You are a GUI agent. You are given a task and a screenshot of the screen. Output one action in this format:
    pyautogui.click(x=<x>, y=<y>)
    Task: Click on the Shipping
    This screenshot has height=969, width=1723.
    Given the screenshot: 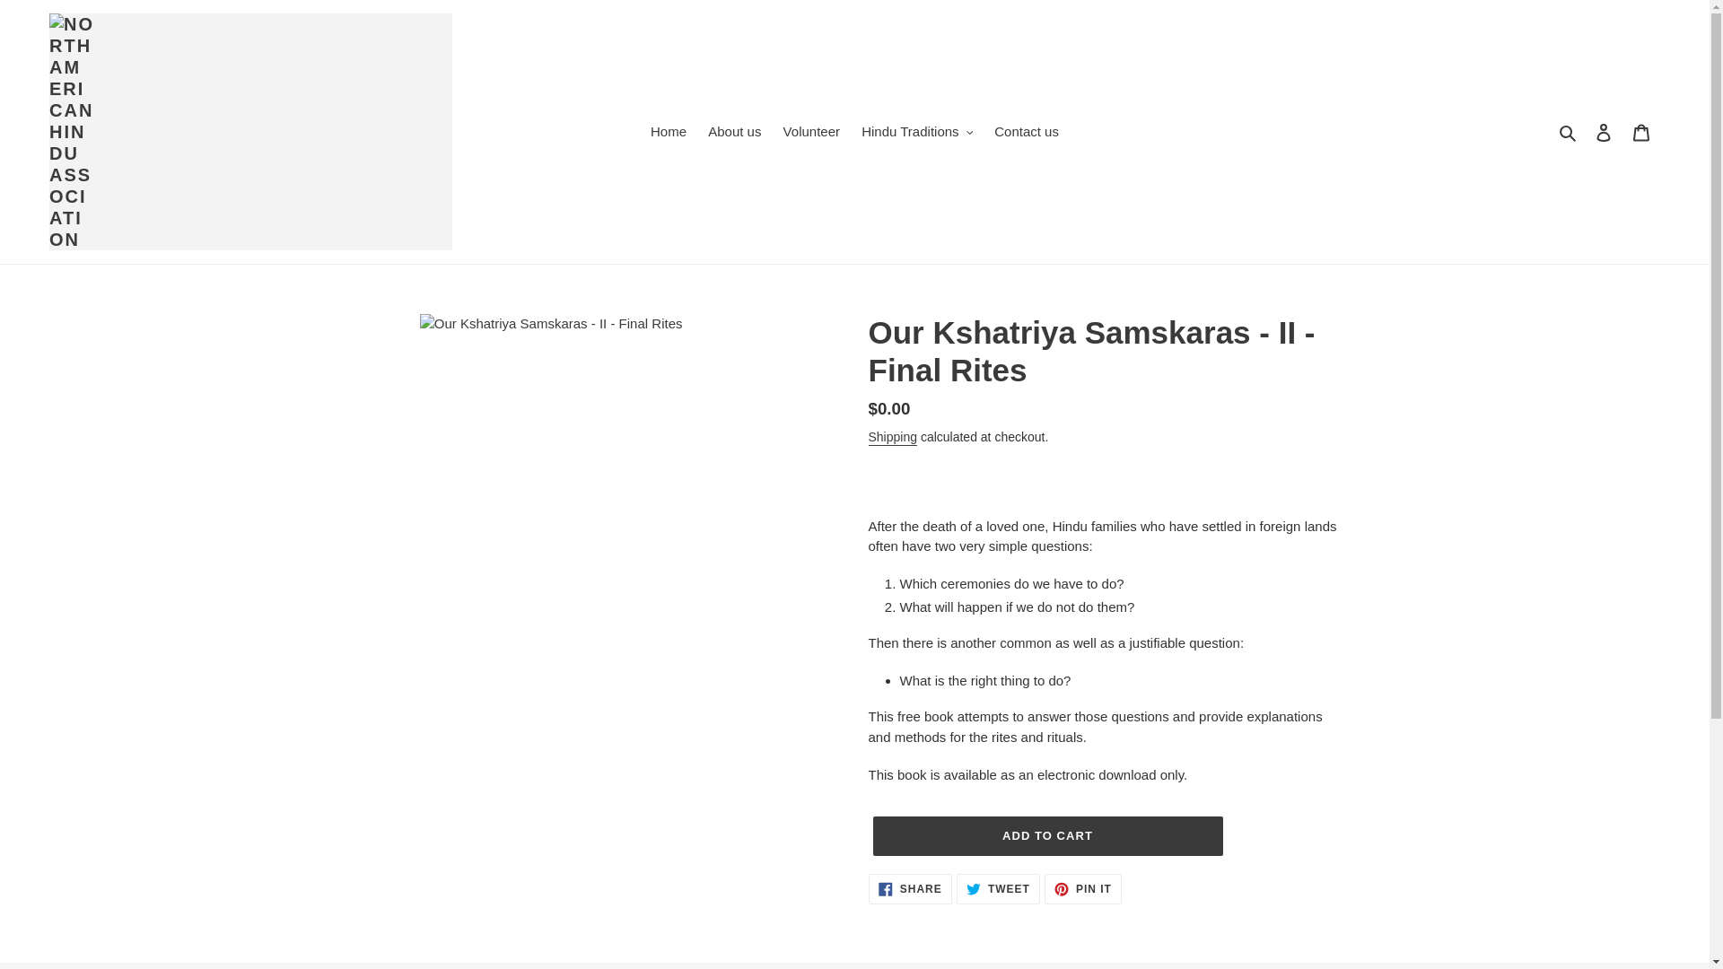 What is the action you would take?
    pyautogui.click(x=811, y=132)
    